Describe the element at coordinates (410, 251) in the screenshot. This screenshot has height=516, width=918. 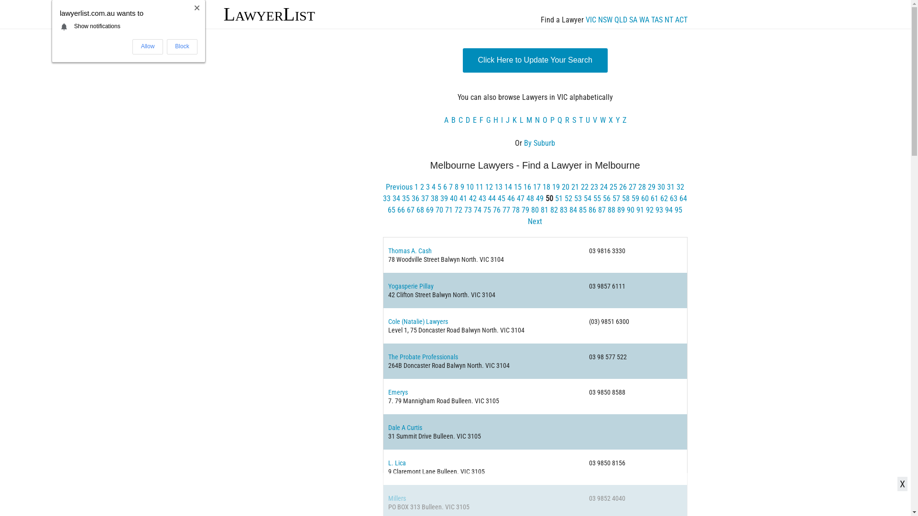
I see `Thomas A. Cash` at that location.